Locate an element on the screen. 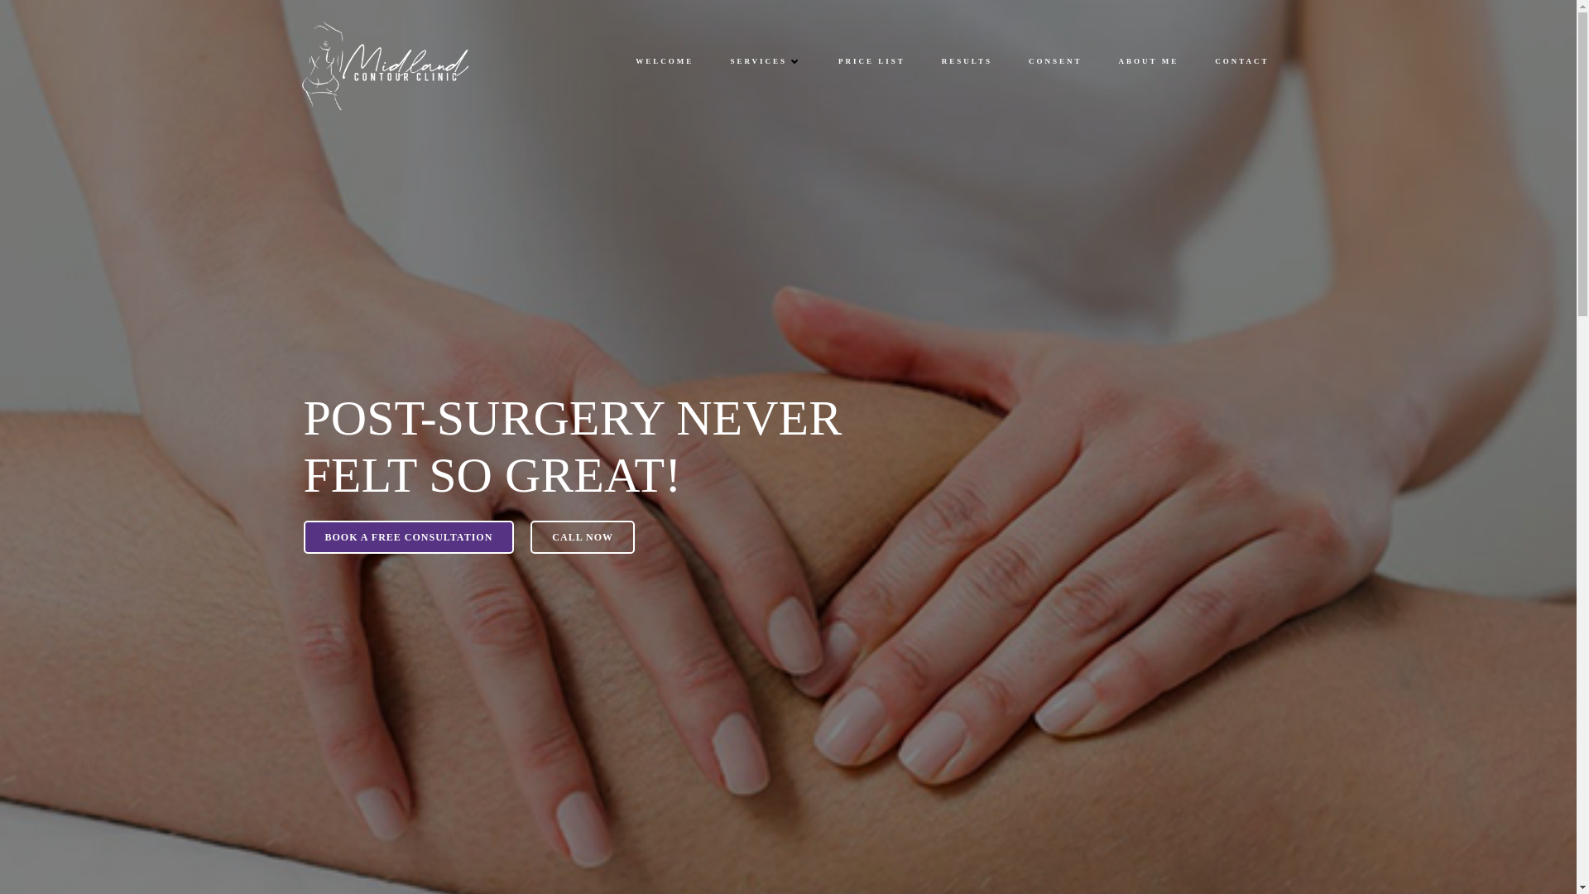  PRICE LIST is located at coordinates (872, 62).